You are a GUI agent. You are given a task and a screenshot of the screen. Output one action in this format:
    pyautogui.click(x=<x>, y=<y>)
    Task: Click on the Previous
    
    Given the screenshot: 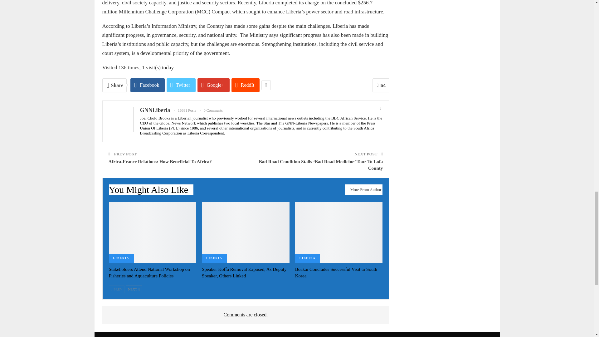 What is the action you would take?
    pyautogui.click(x=116, y=289)
    